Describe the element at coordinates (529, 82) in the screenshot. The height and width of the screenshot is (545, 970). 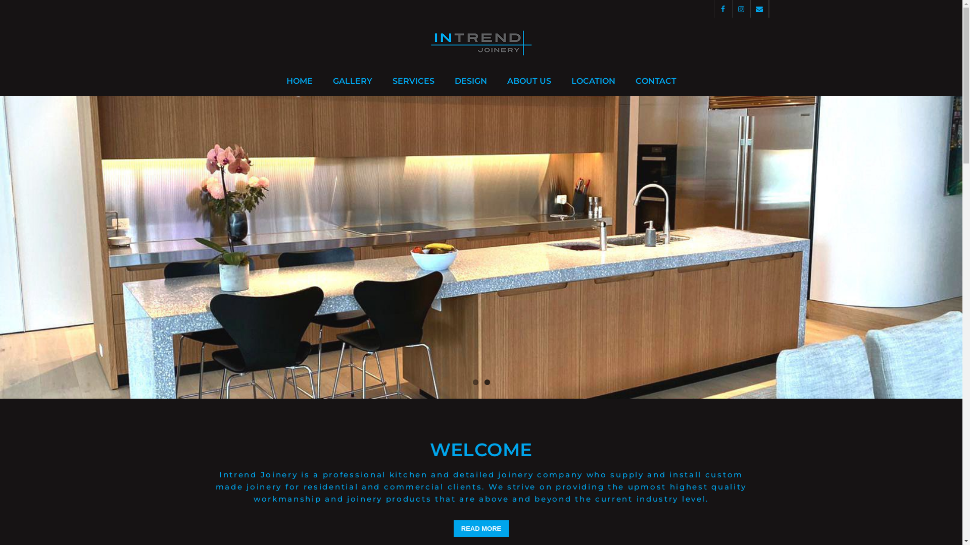
I see `ABOUT US` at that location.